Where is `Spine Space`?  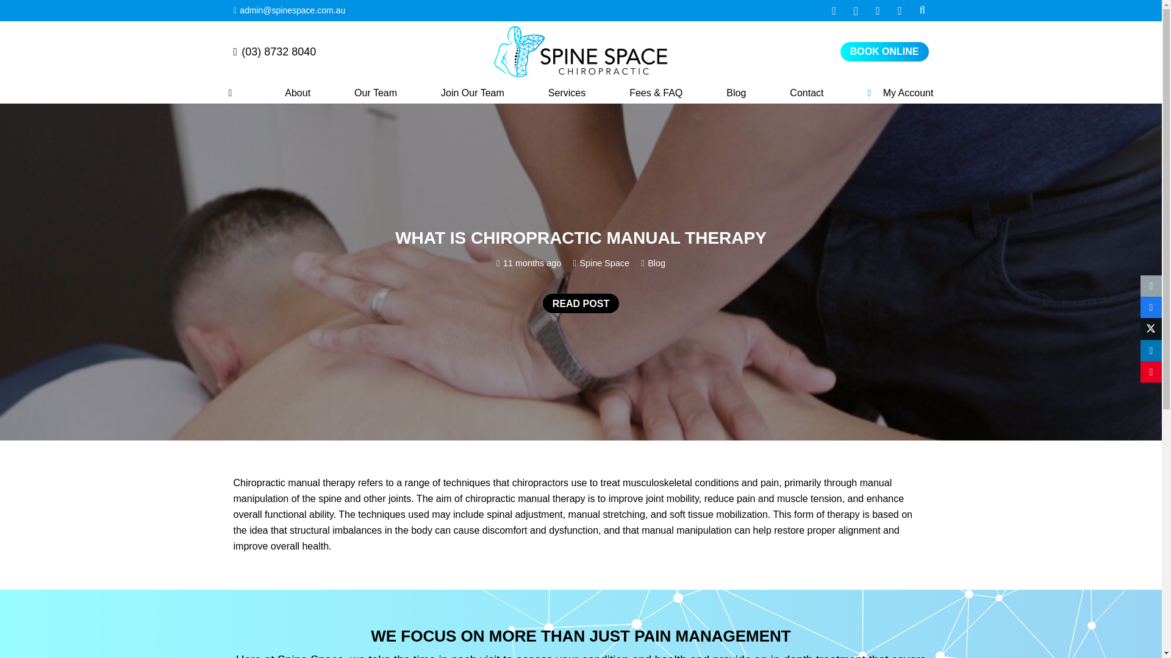
Spine Space is located at coordinates (604, 263).